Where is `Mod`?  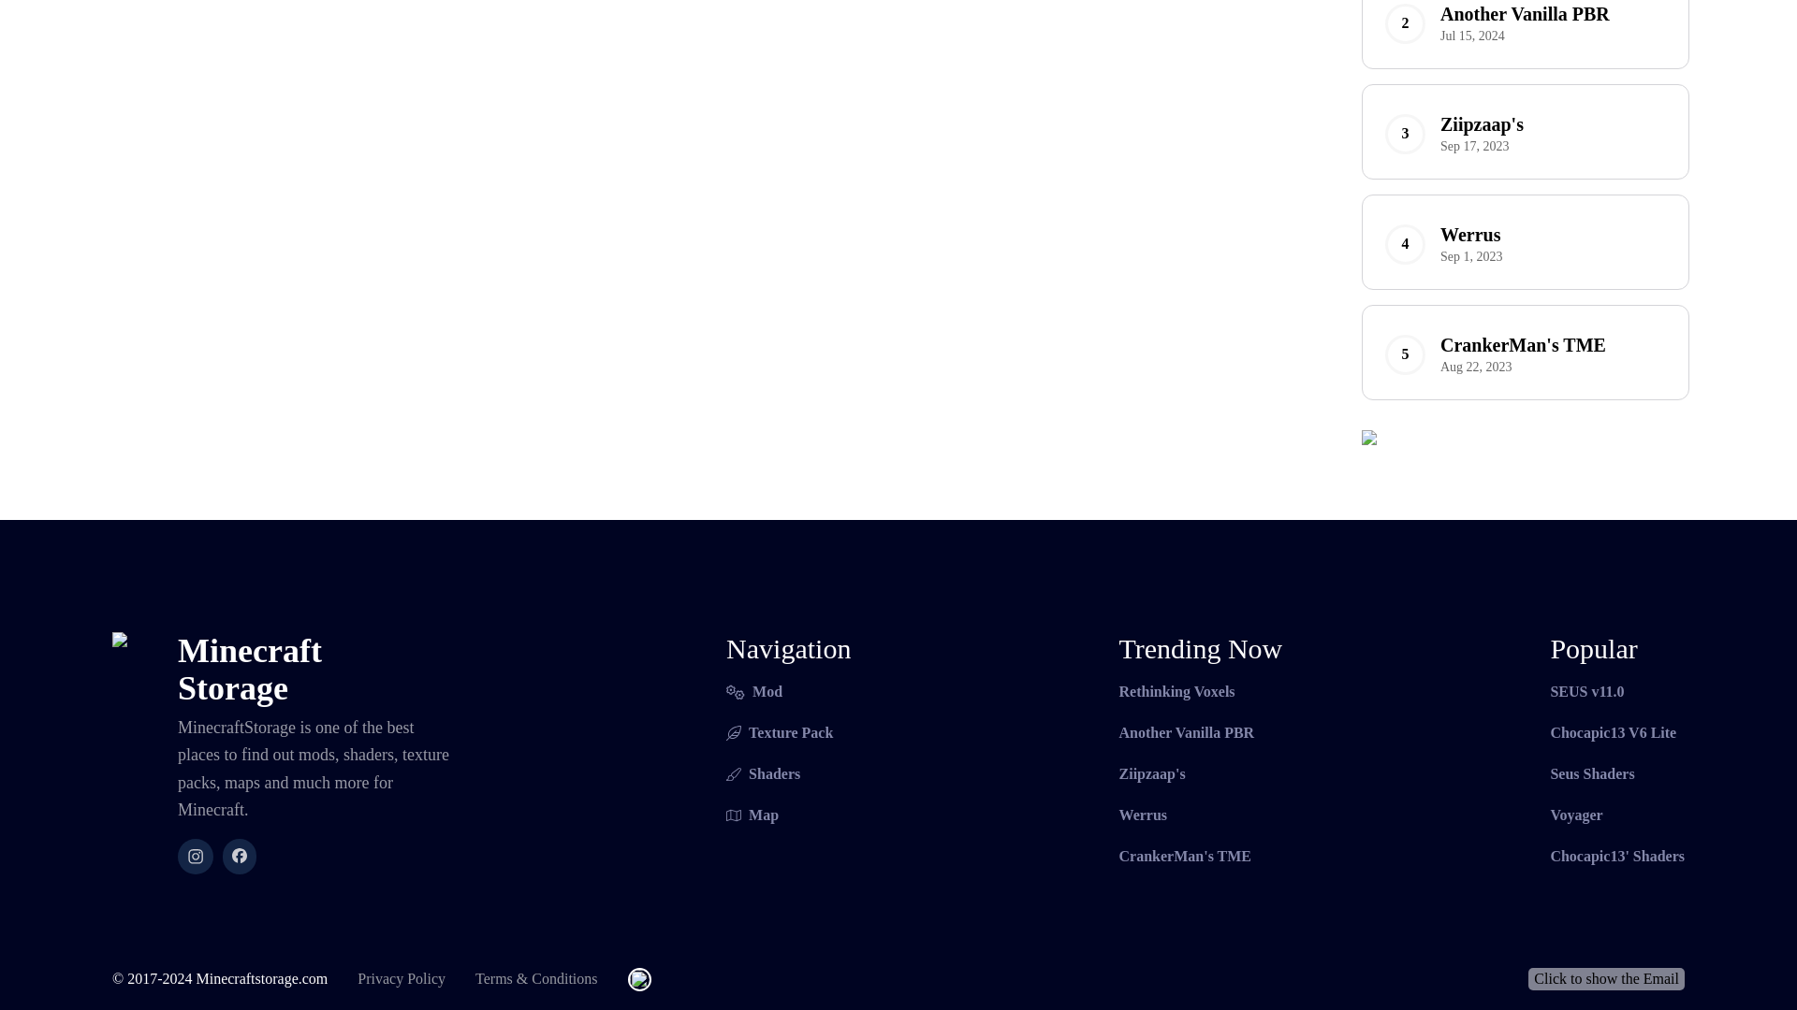 Mod is located at coordinates (788, 691).